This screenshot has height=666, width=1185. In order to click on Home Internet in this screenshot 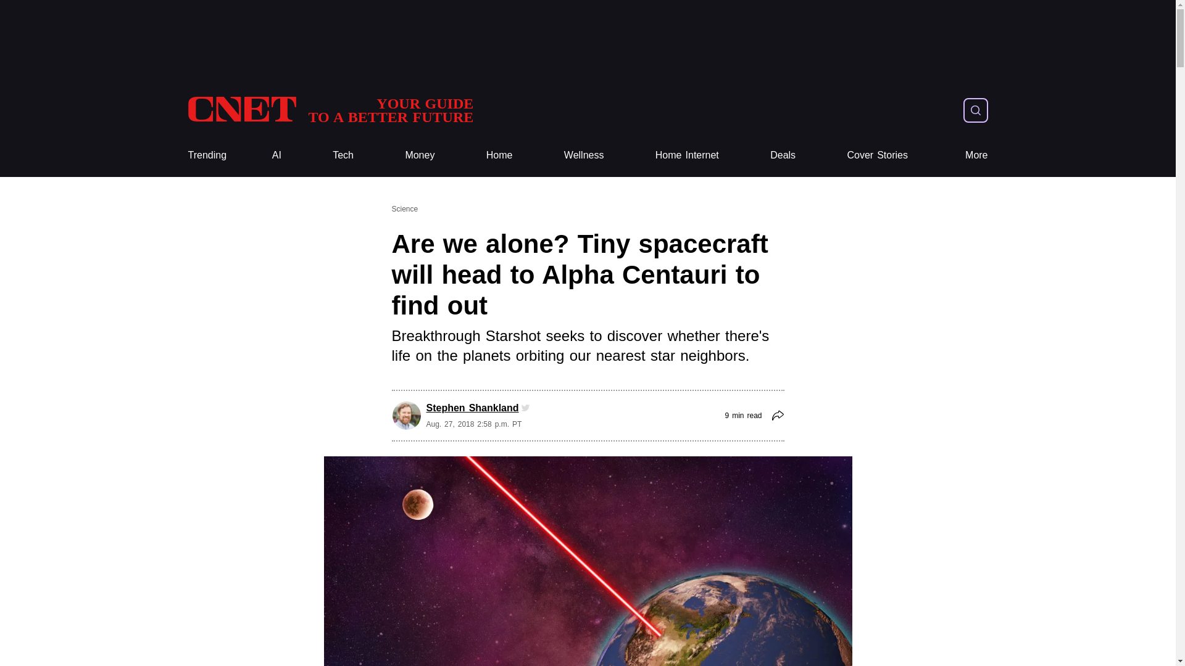, I will do `click(584, 155)`.